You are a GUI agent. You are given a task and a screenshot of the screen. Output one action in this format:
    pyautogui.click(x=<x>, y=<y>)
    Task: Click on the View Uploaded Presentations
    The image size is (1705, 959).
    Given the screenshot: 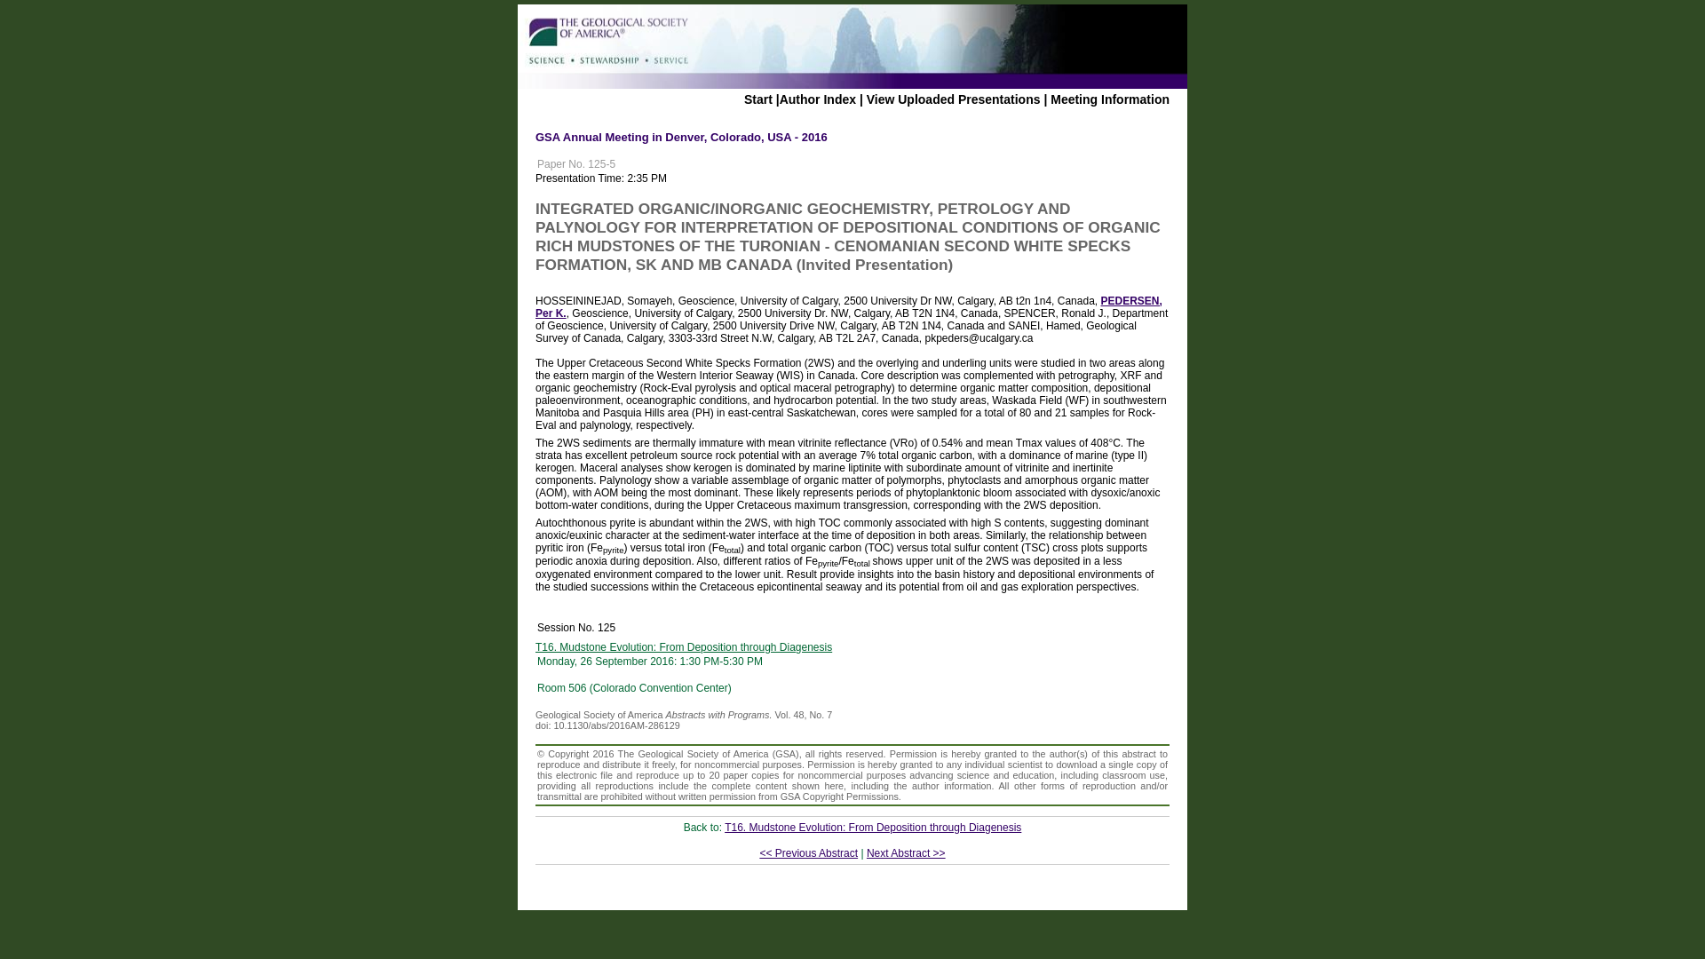 What is the action you would take?
    pyautogui.click(x=953, y=99)
    